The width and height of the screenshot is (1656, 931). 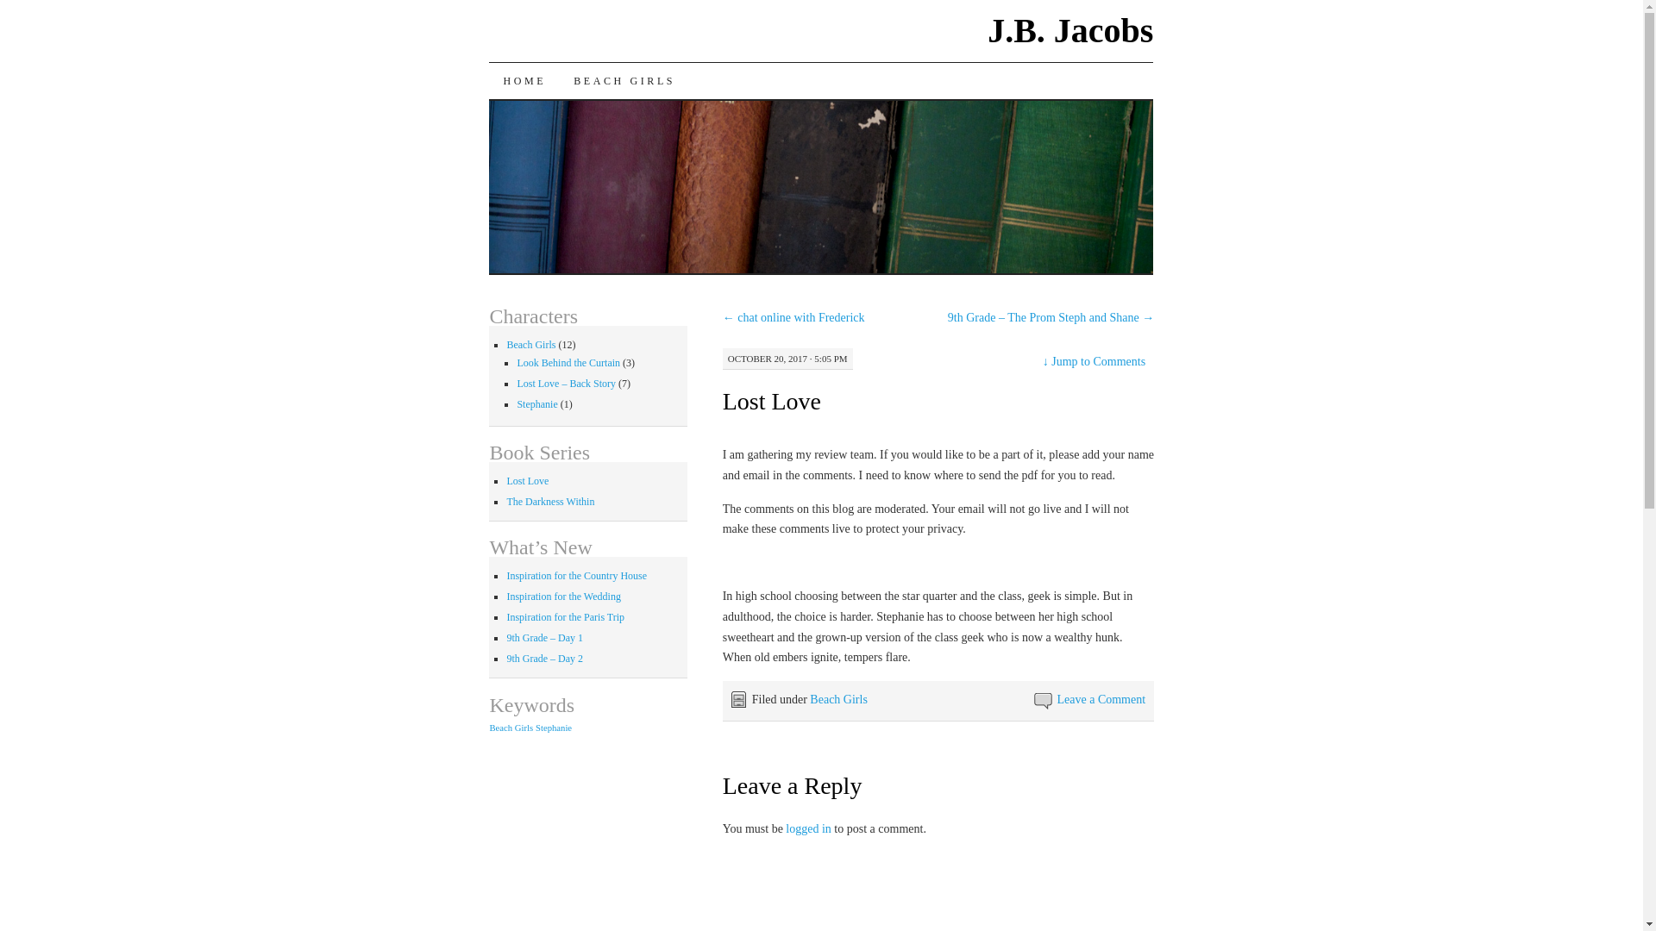 I want to click on Inspiration for the Paris Trip, so click(x=565, y=616).